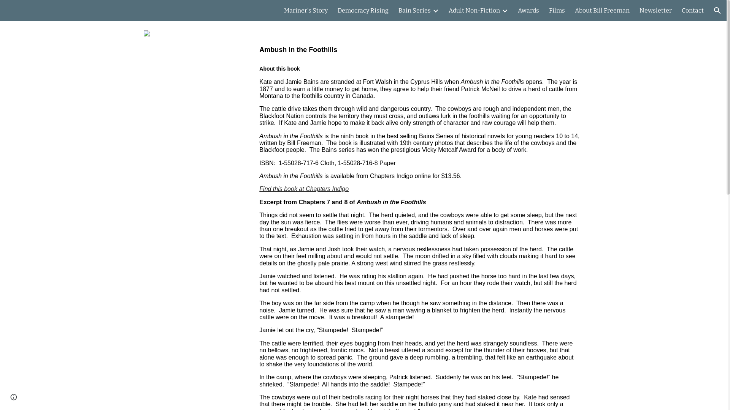  Describe the element at coordinates (693, 11) in the screenshot. I see `Contact` at that location.